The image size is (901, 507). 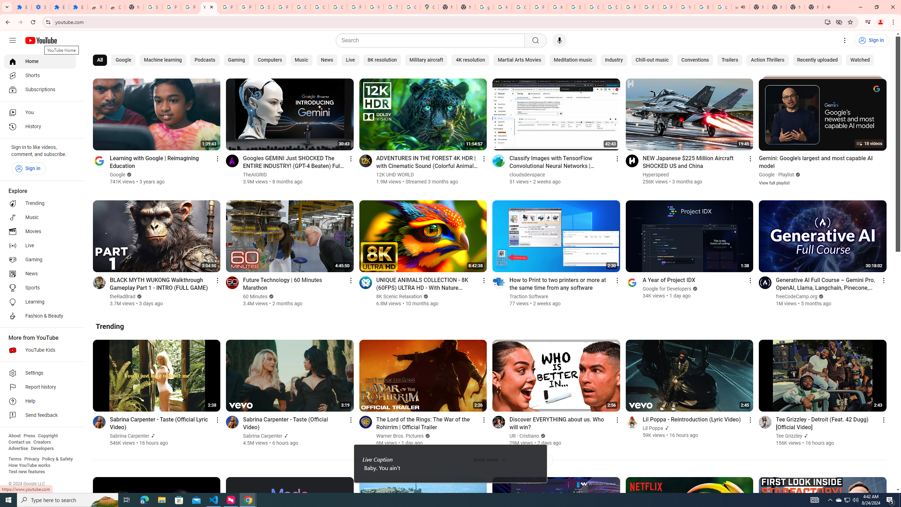 What do you see at coordinates (13, 40) in the screenshot?
I see `Guide` at bounding box center [13, 40].